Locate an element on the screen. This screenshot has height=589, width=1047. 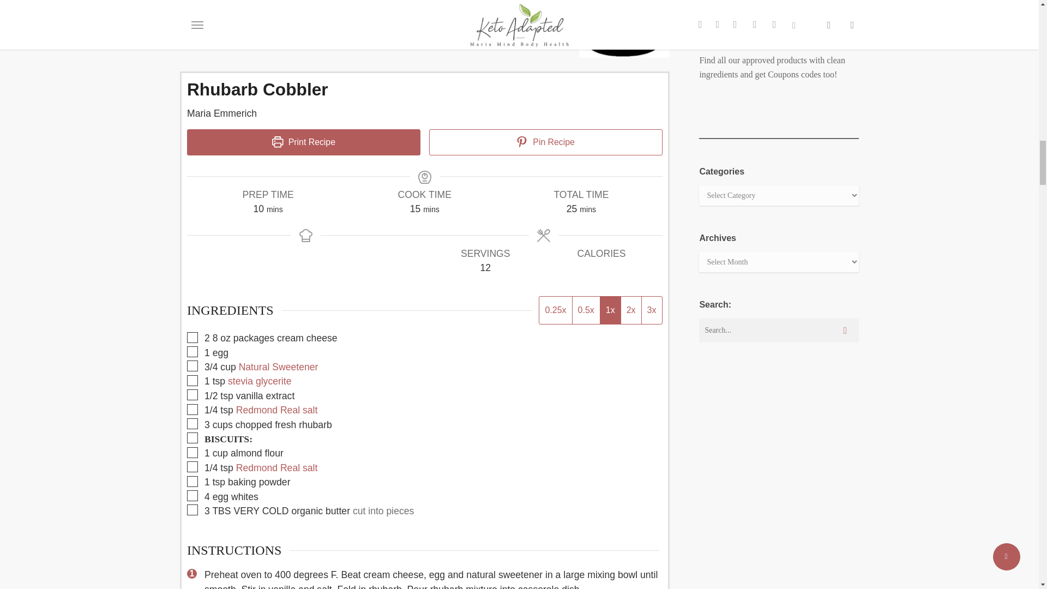
Pin Recipe is located at coordinates (546, 142).